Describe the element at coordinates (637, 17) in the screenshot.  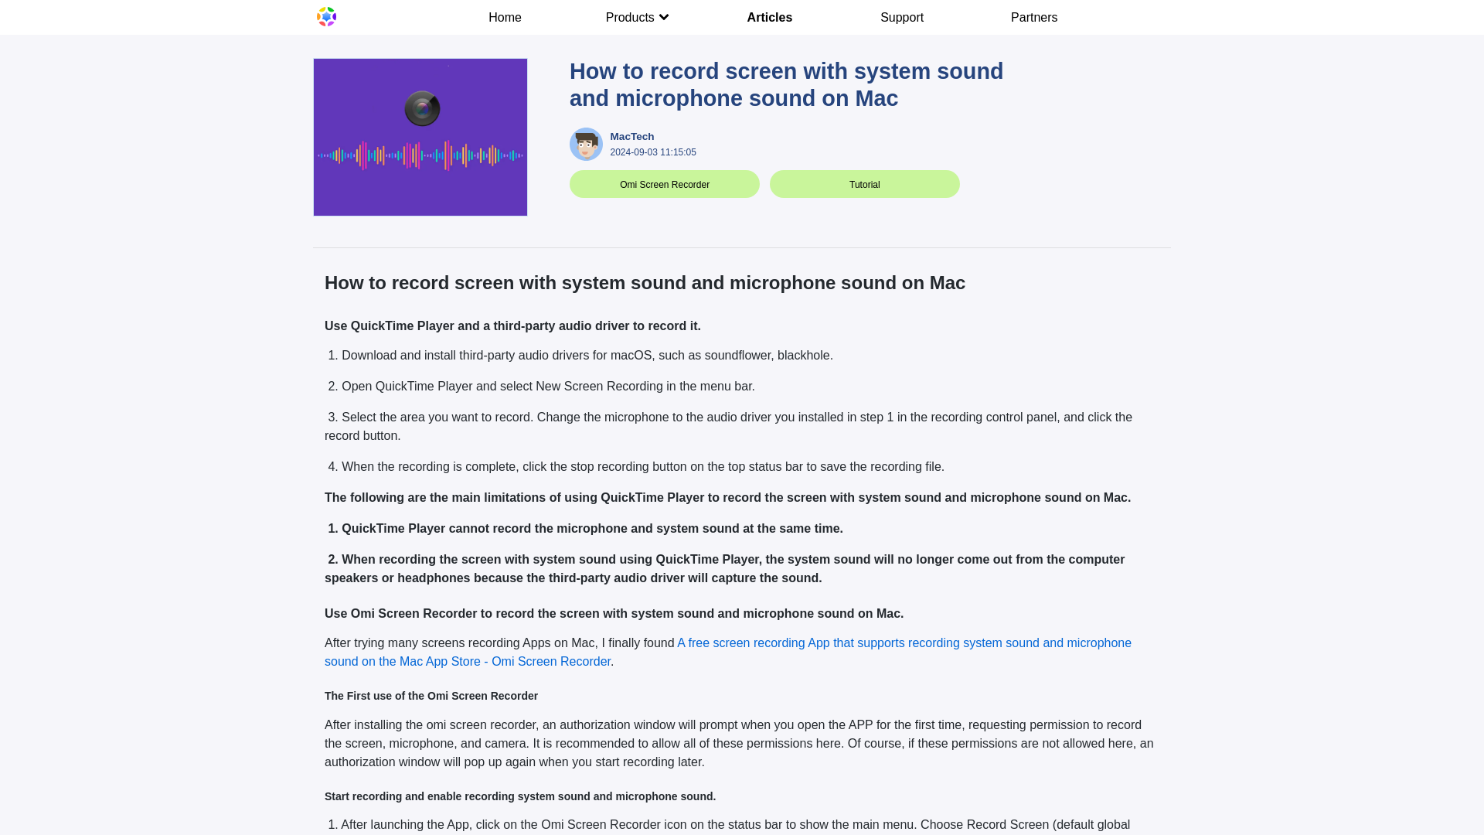
I see `Products` at that location.